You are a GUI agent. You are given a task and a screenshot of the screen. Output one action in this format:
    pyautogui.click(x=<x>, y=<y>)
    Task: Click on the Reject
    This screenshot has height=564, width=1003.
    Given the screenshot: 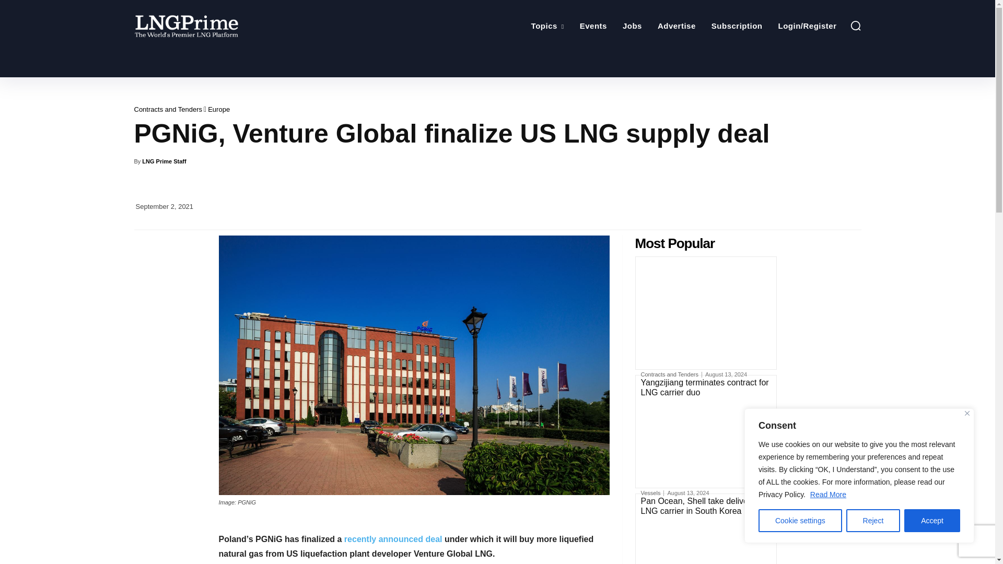 What is the action you would take?
    pyautogui.click(x=873, y=521)
    